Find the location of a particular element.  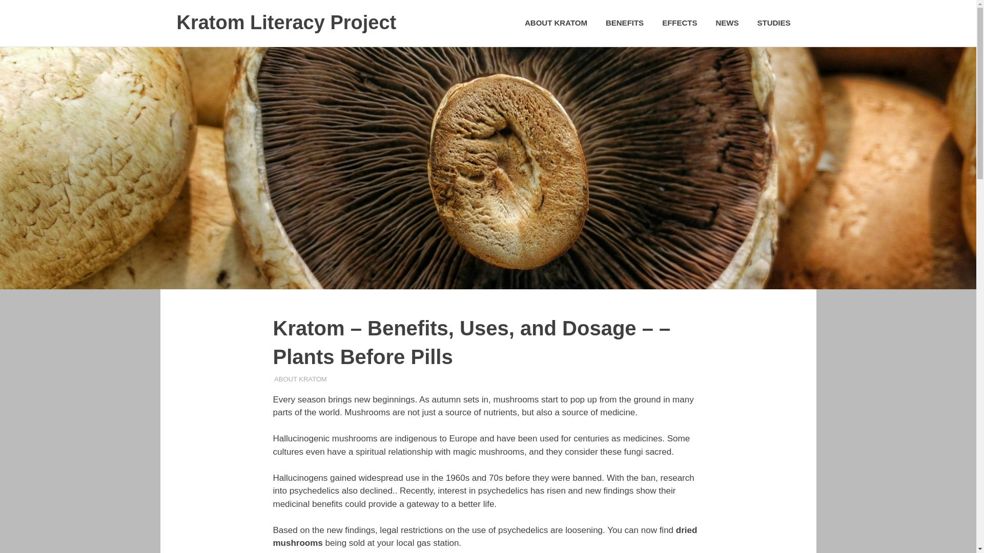

NEWS is located at coordinates (727, 23).